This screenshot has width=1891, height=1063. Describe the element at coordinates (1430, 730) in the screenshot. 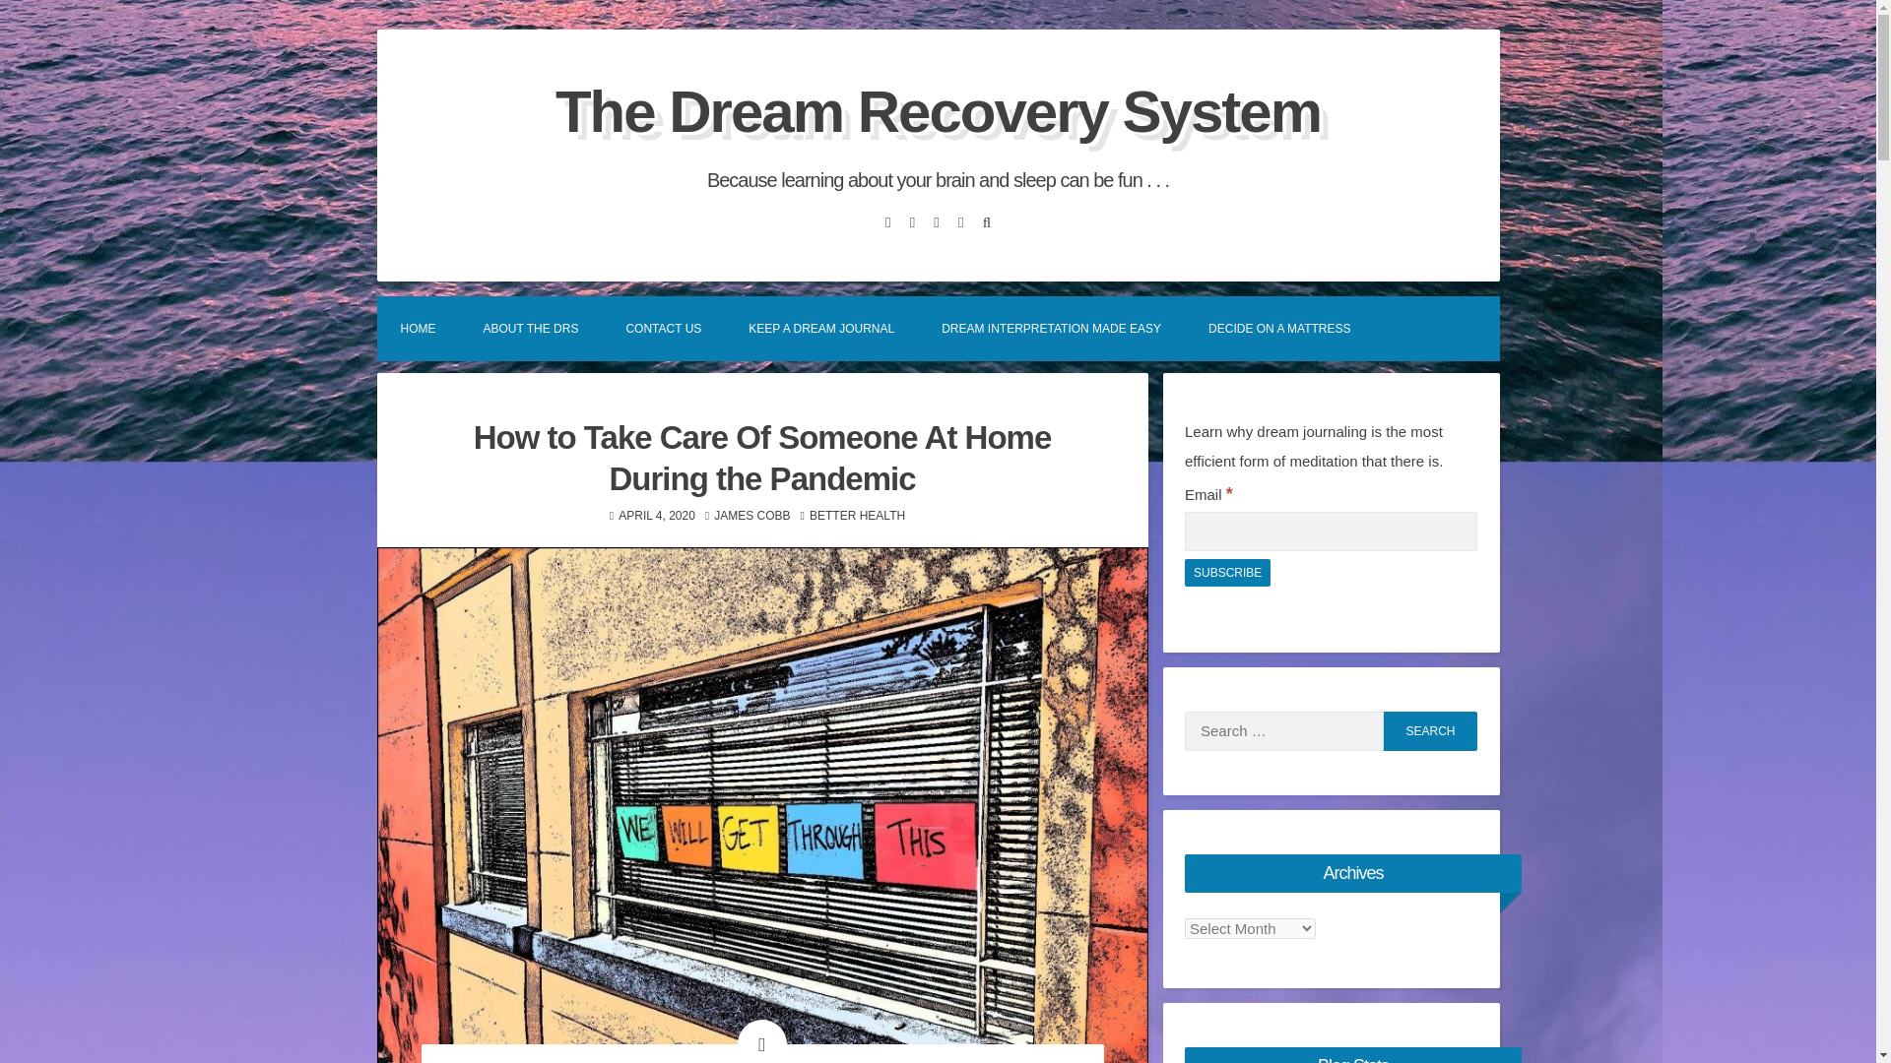

I see `Search` at that location.